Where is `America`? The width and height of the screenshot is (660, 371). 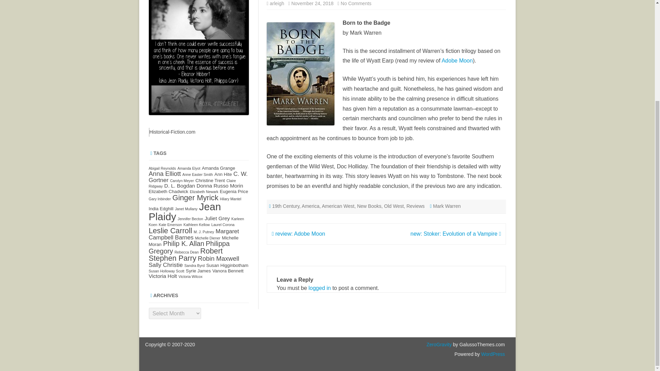 America is located at coordinates (310, 206).